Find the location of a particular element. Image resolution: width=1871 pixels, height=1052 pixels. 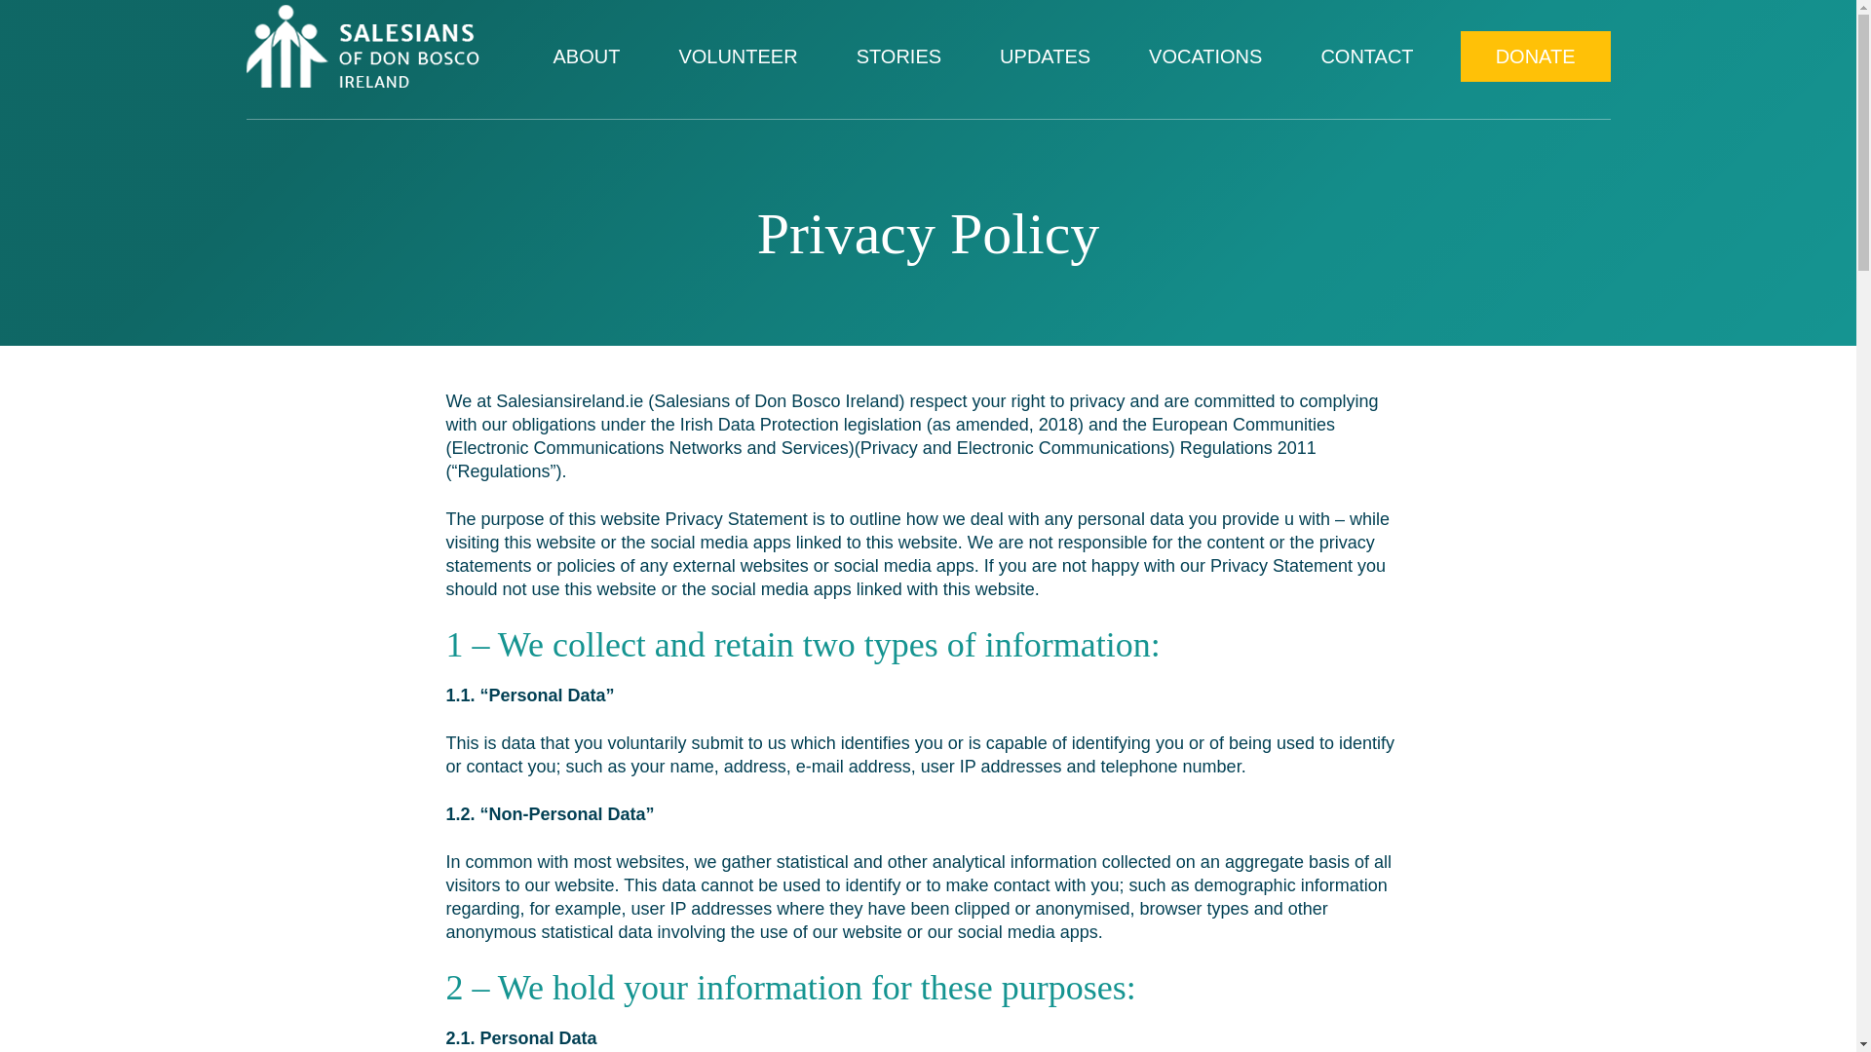

UPDATES is located at coordinates (1045, 56).